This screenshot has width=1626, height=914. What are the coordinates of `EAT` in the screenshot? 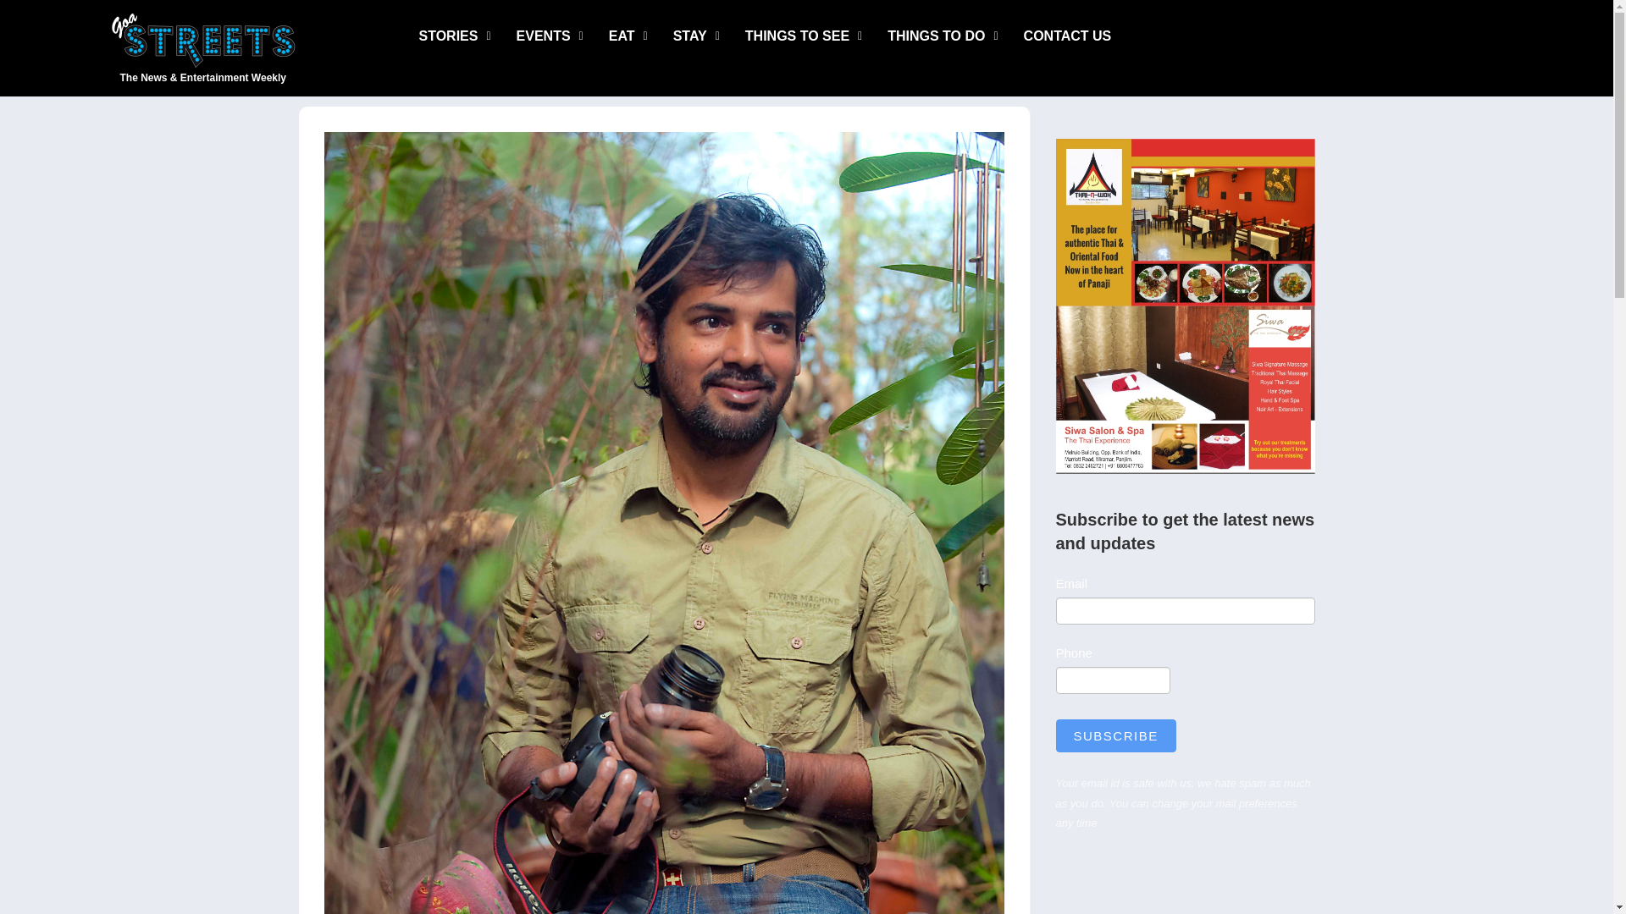 It's located at (628, 36).